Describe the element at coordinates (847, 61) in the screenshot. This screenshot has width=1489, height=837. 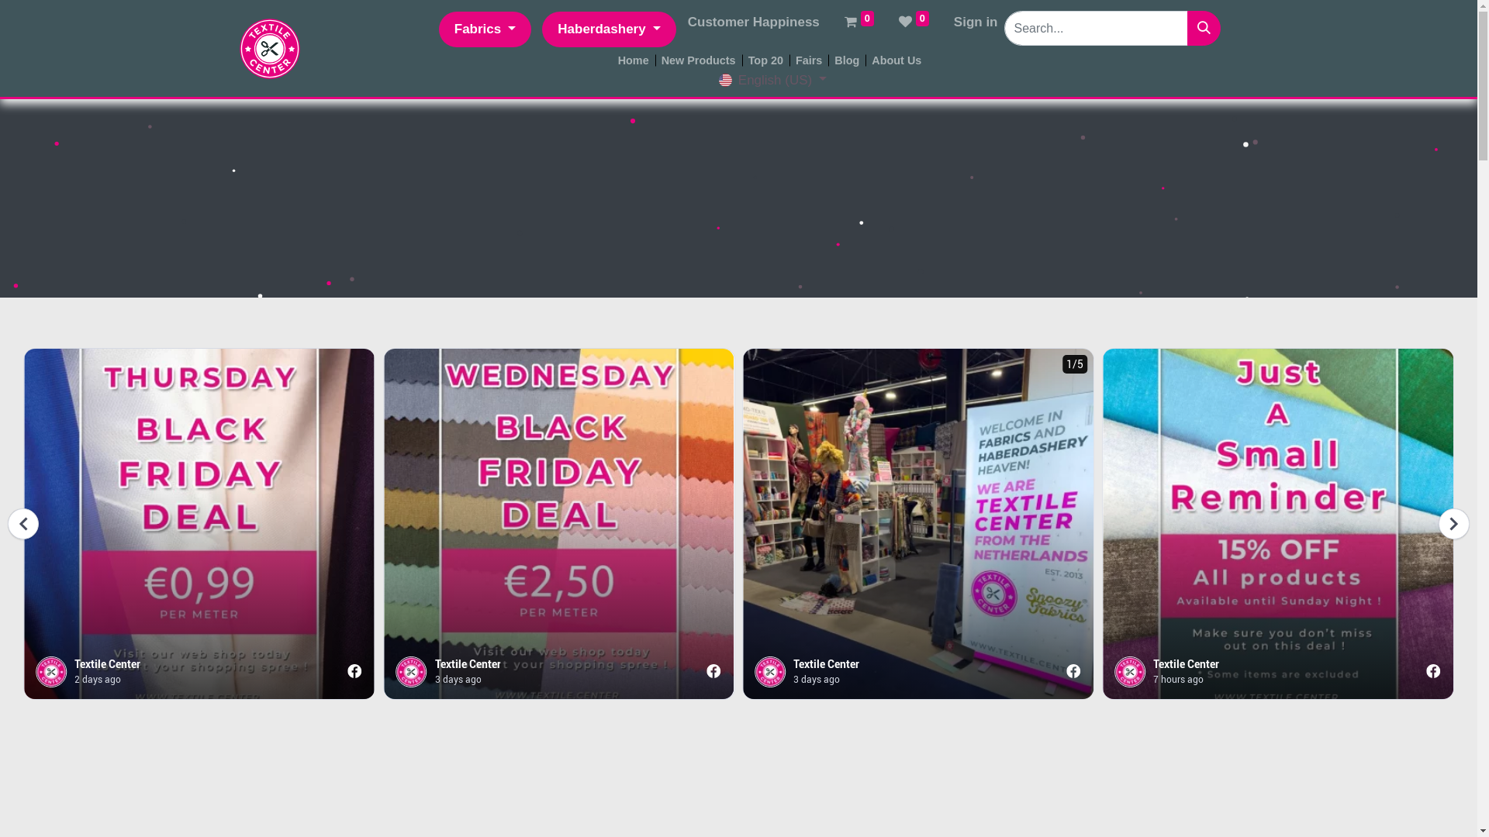
I see `Blog` at that location.